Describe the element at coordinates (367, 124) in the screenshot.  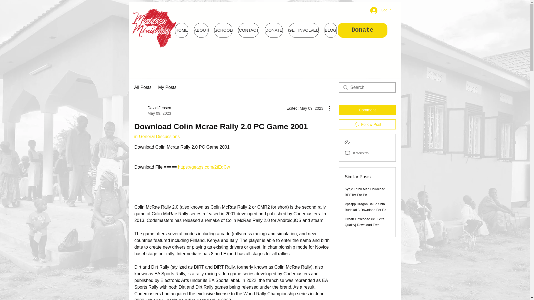
I see `HOME` at that location.